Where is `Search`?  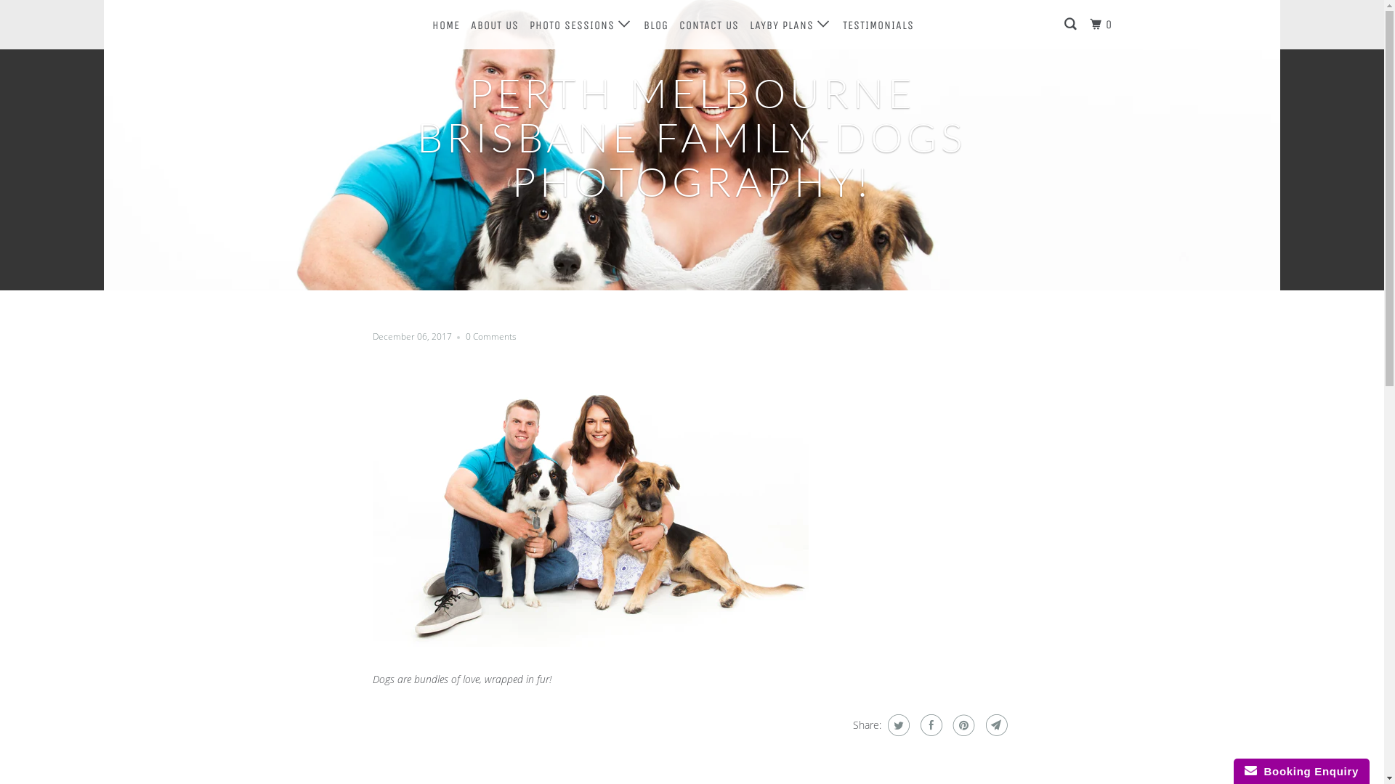
Search is located at coordinates (1072, 25).